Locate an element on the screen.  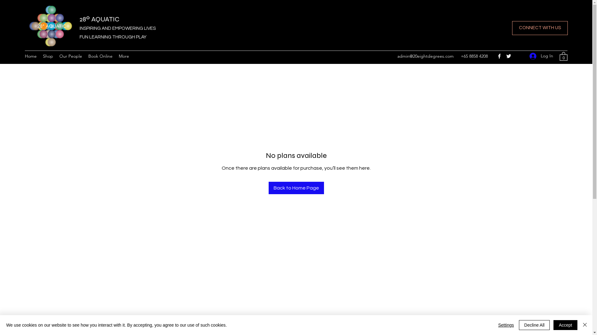
Decline All is located at coordinates (534, 325).